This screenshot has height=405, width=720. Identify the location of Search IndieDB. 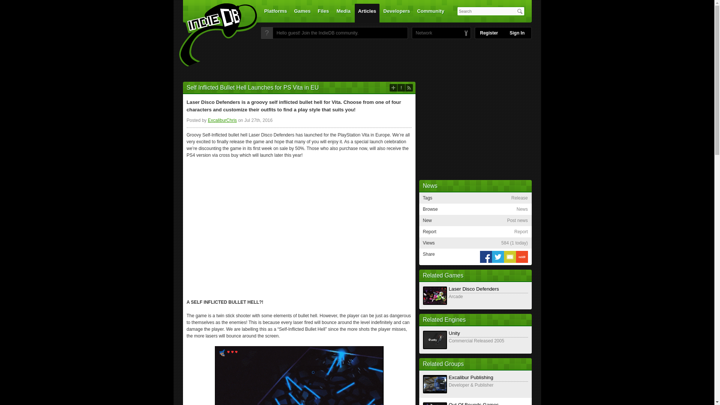
(520, 11).